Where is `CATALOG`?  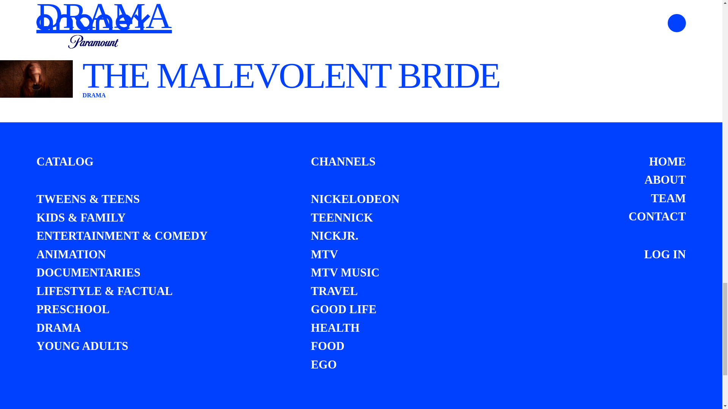
CATALOG is located at coordinates (65, 161).